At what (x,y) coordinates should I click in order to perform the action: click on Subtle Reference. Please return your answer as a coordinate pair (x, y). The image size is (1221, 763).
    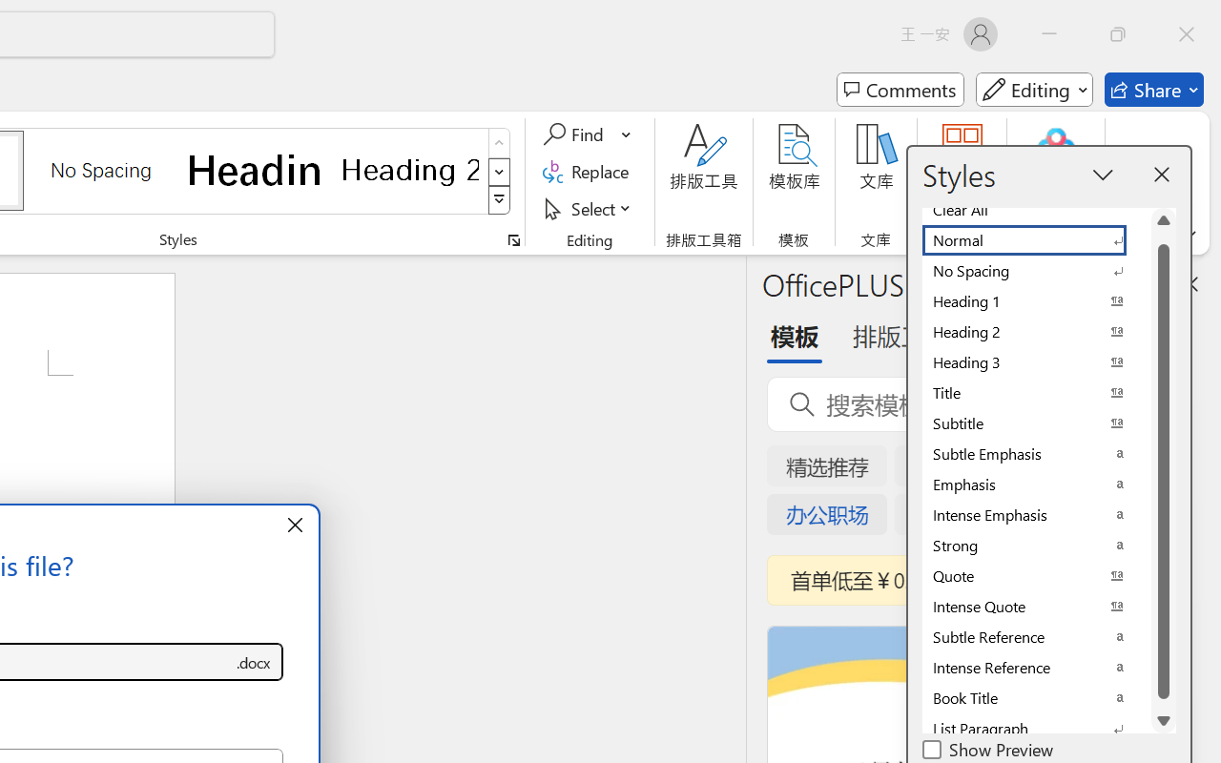
    Looking at the image, I should click on (1036, 637).